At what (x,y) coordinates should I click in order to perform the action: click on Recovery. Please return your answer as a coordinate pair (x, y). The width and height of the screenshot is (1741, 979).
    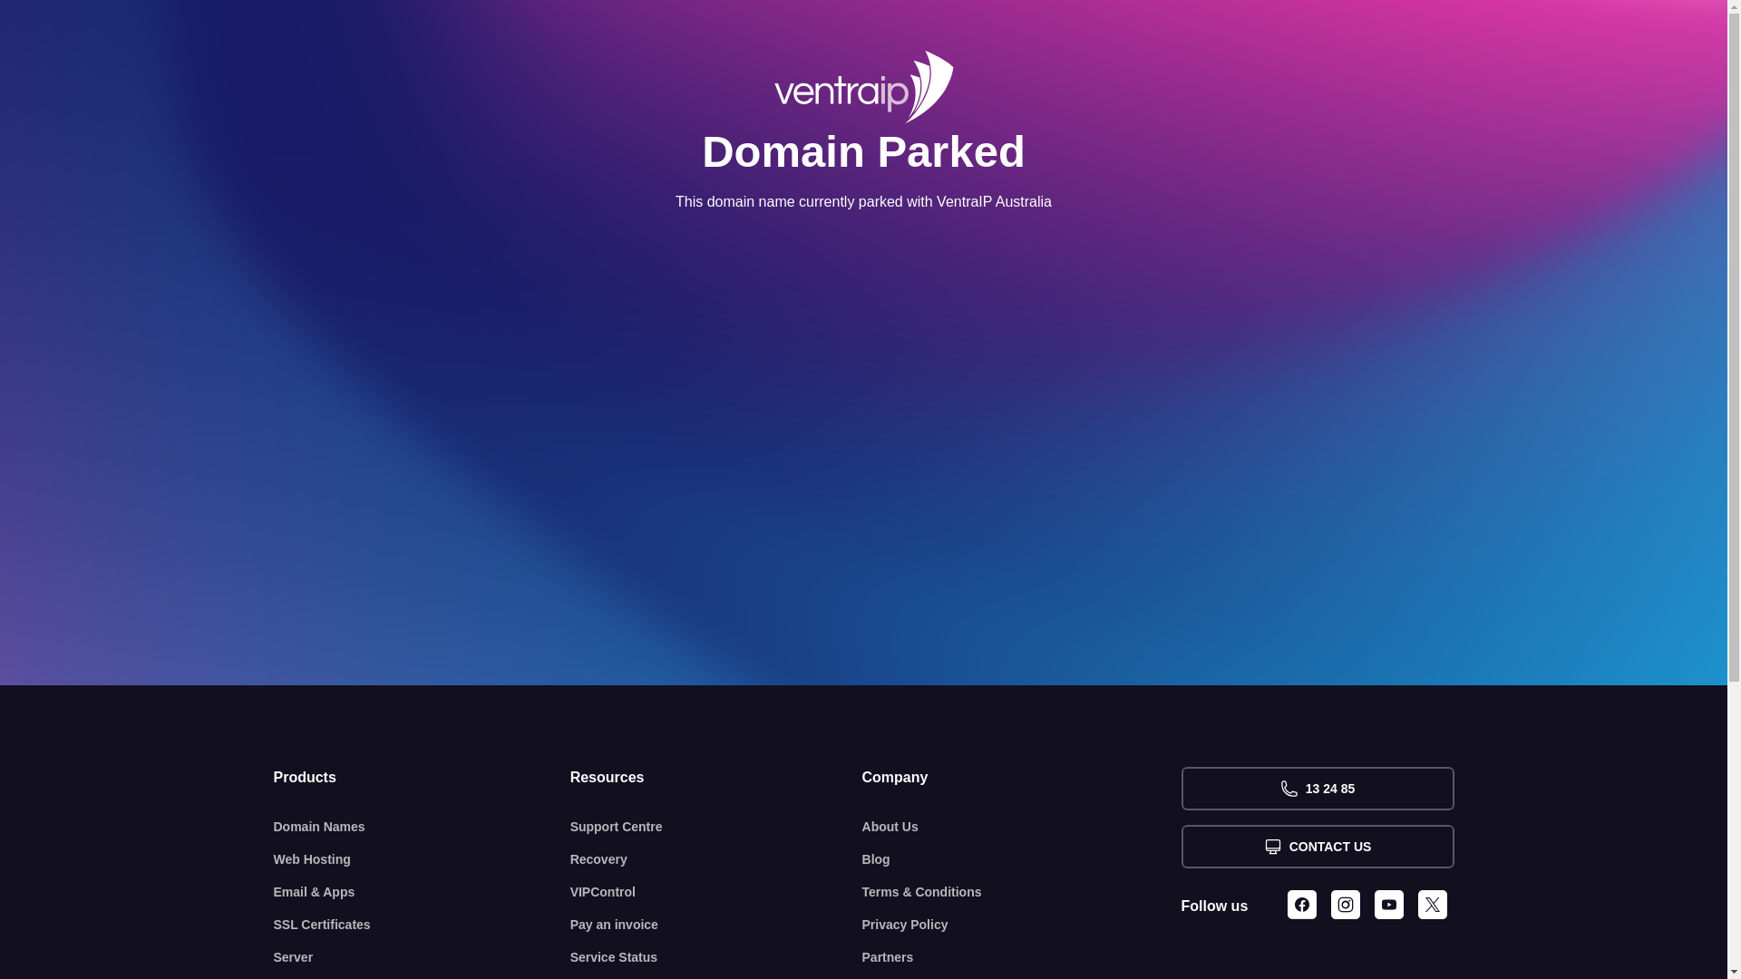
    Looking at the image, I should click on (716, 859).